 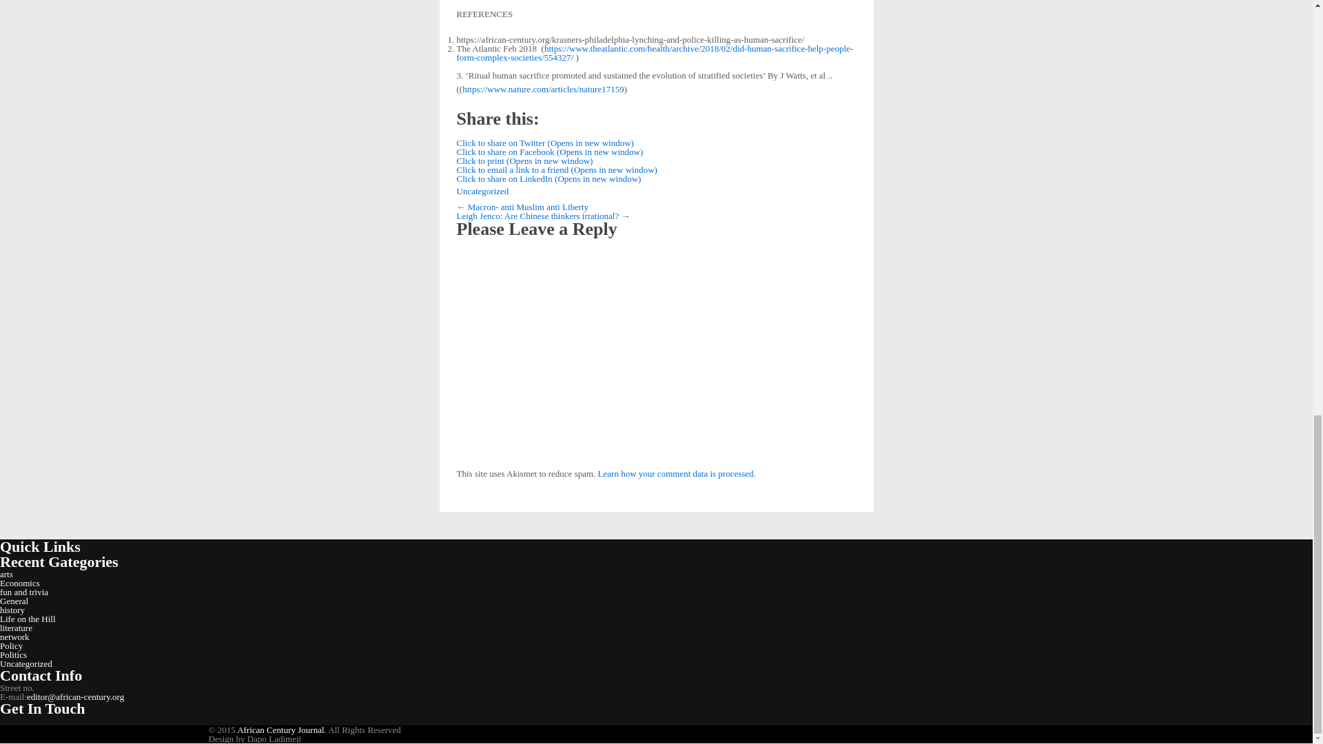 What do you see at coordinates (656, 357) in the screenshot?
I see `Comment Form` at bounding box center [656, 357].